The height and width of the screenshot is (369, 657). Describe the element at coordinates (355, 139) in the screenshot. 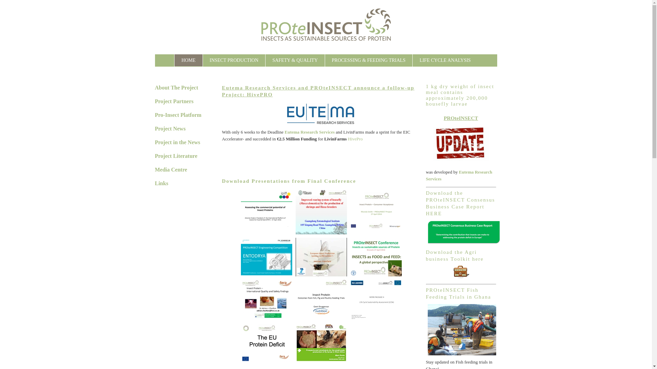

I see `Opens external link in new window` at that location.